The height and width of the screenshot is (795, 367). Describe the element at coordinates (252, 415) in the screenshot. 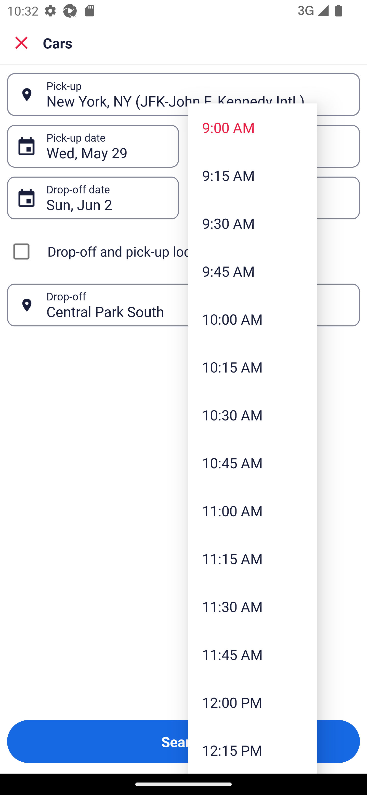

I see `10:30 AM` at that location.